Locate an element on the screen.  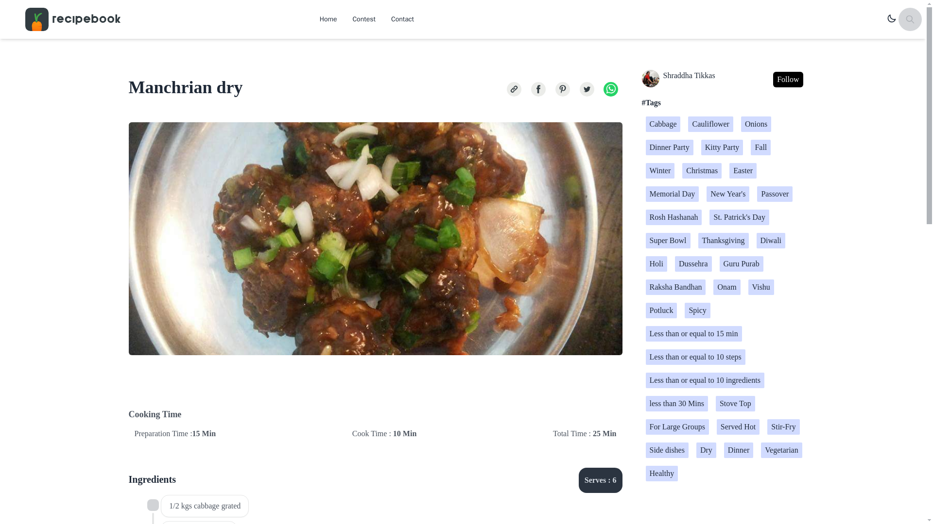
Dinner Party is located at coordinates (669, 147).